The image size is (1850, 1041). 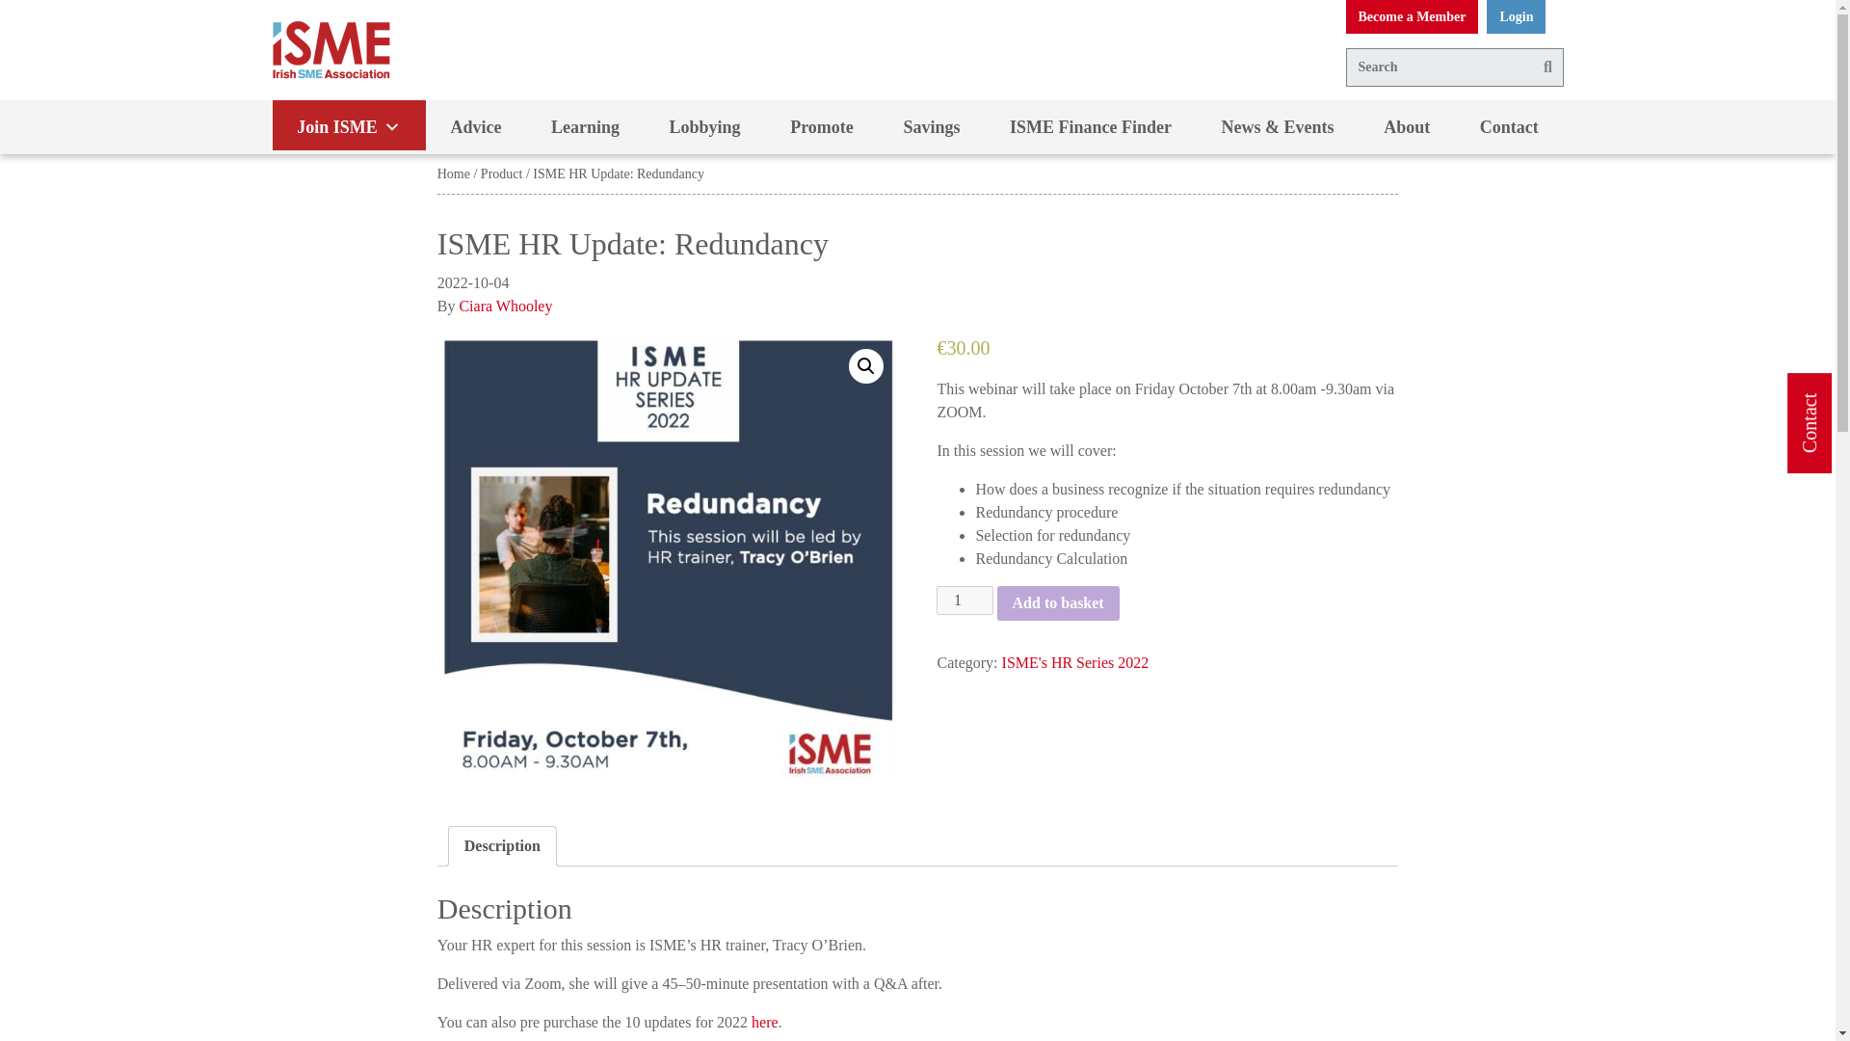 I want to click on About, so click(x=1406, y=126).